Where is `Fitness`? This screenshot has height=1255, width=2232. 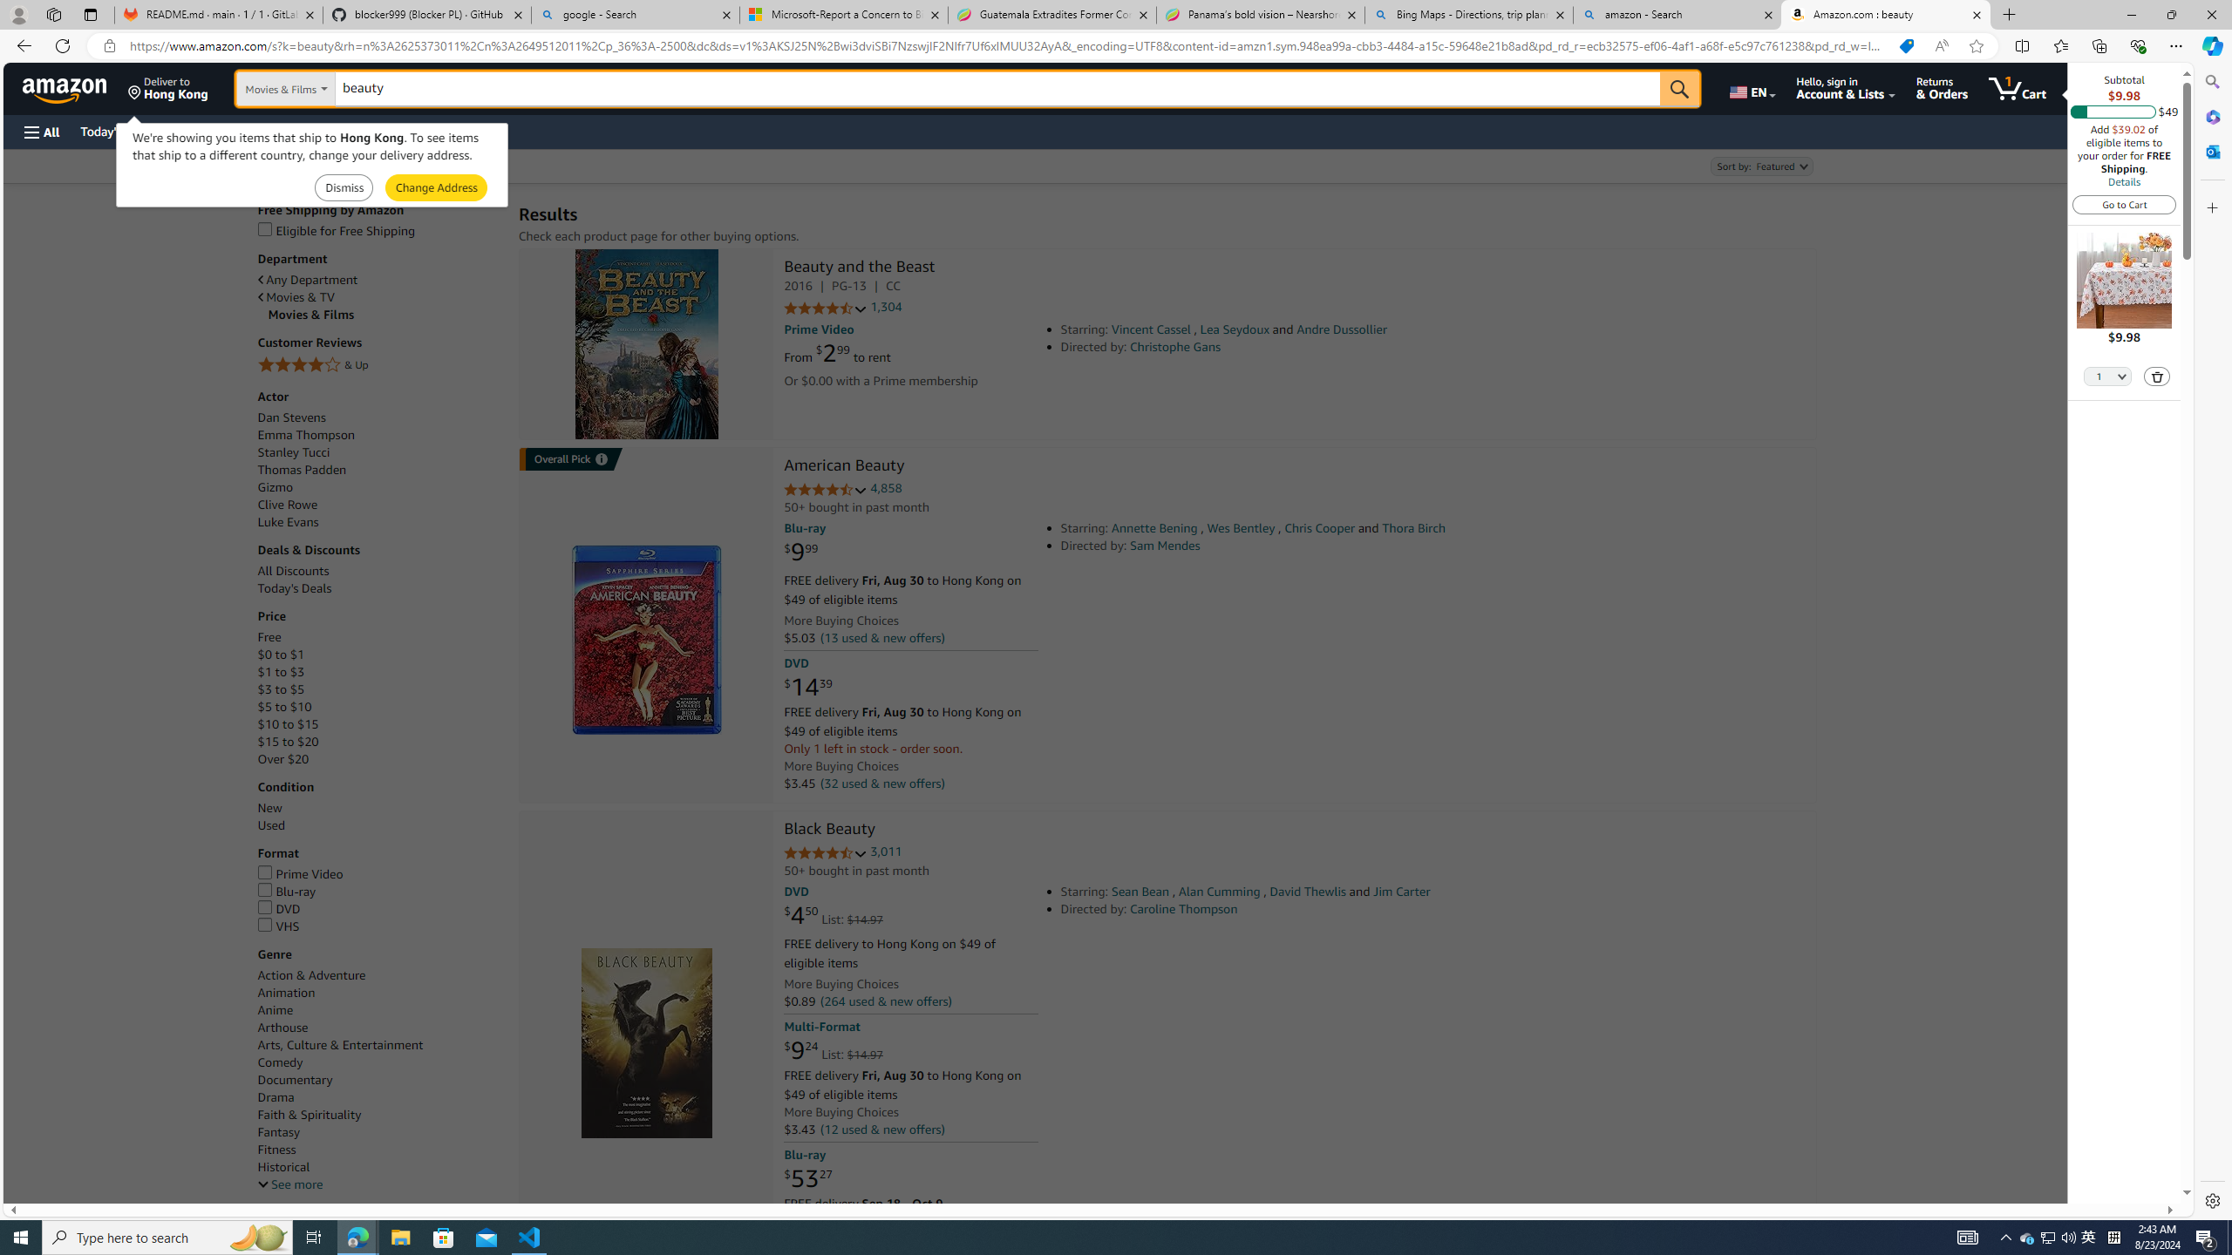
Fitness is located at coordinates (276, 1150).